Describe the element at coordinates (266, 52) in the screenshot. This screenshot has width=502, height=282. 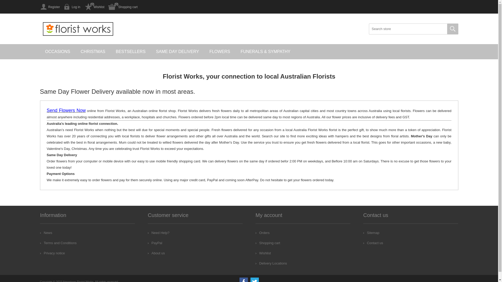
I see `FUNERALS & SYMPATHY` at that location.